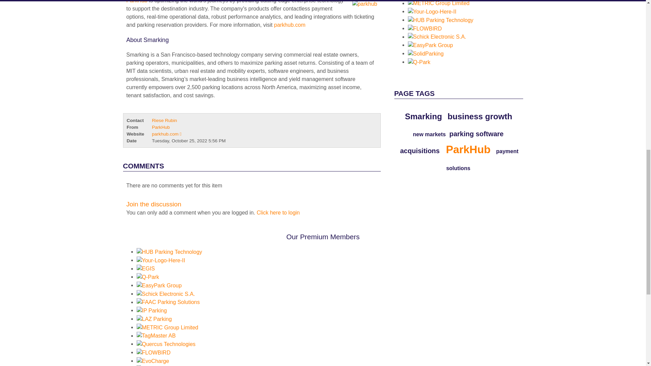  I want to click on parkhub, so click(363, 5).